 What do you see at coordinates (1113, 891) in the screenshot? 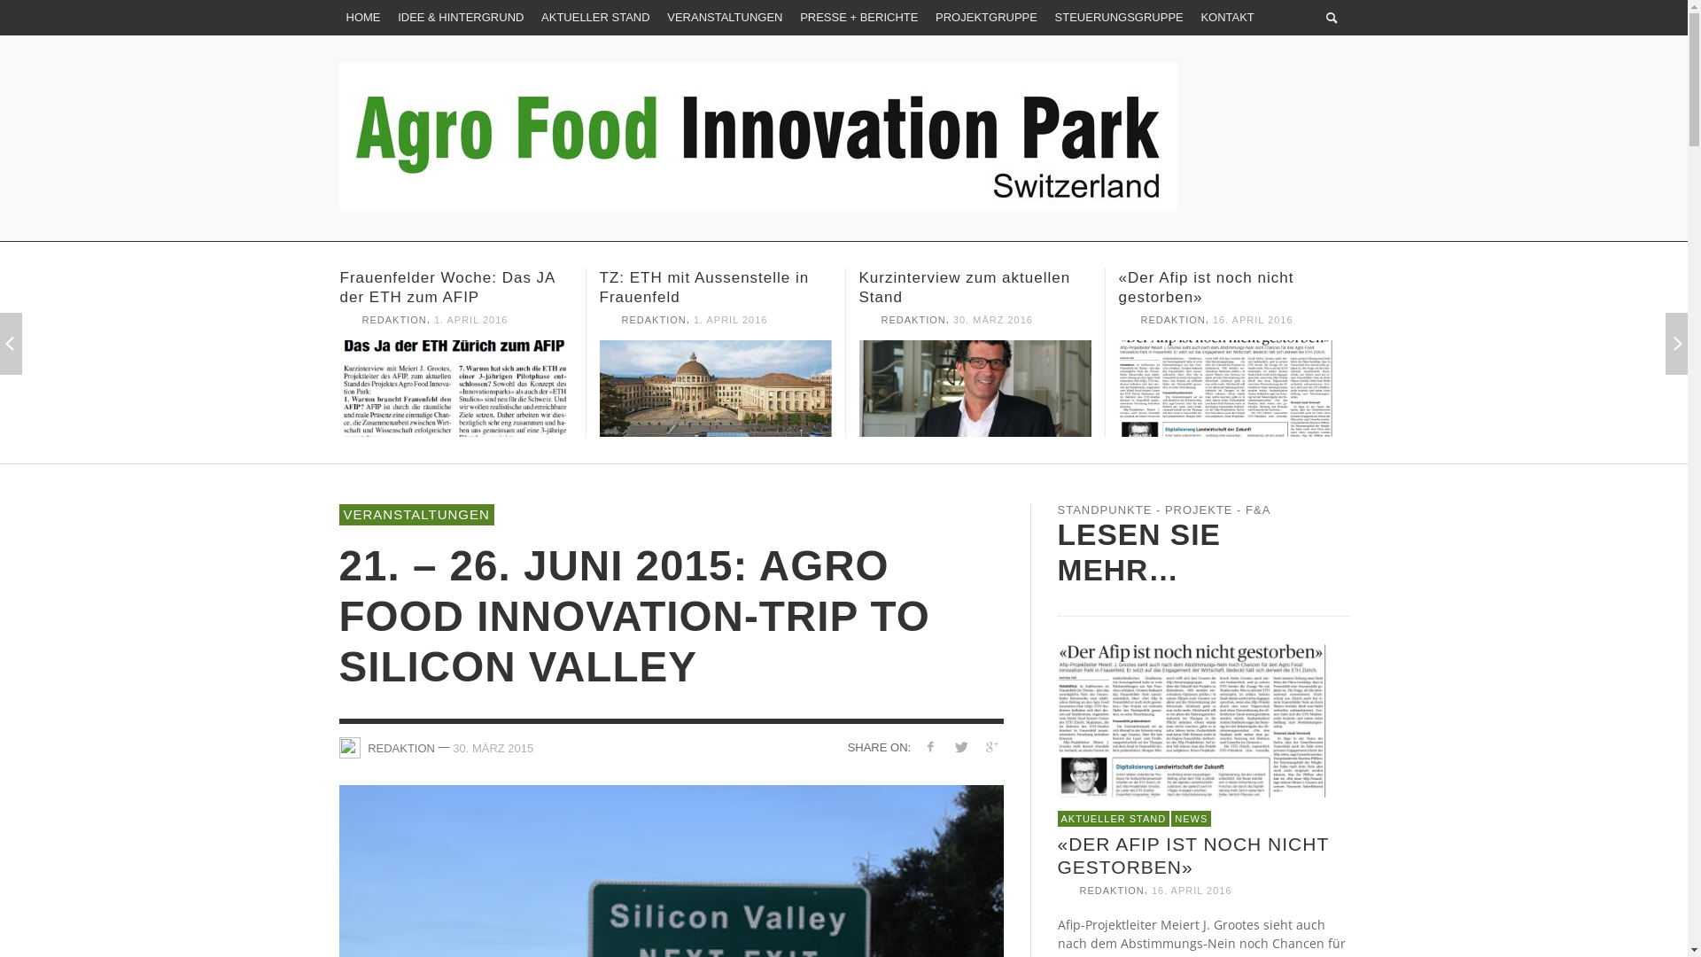
I see `REDAKTION` at bounding box center [1113, 891].